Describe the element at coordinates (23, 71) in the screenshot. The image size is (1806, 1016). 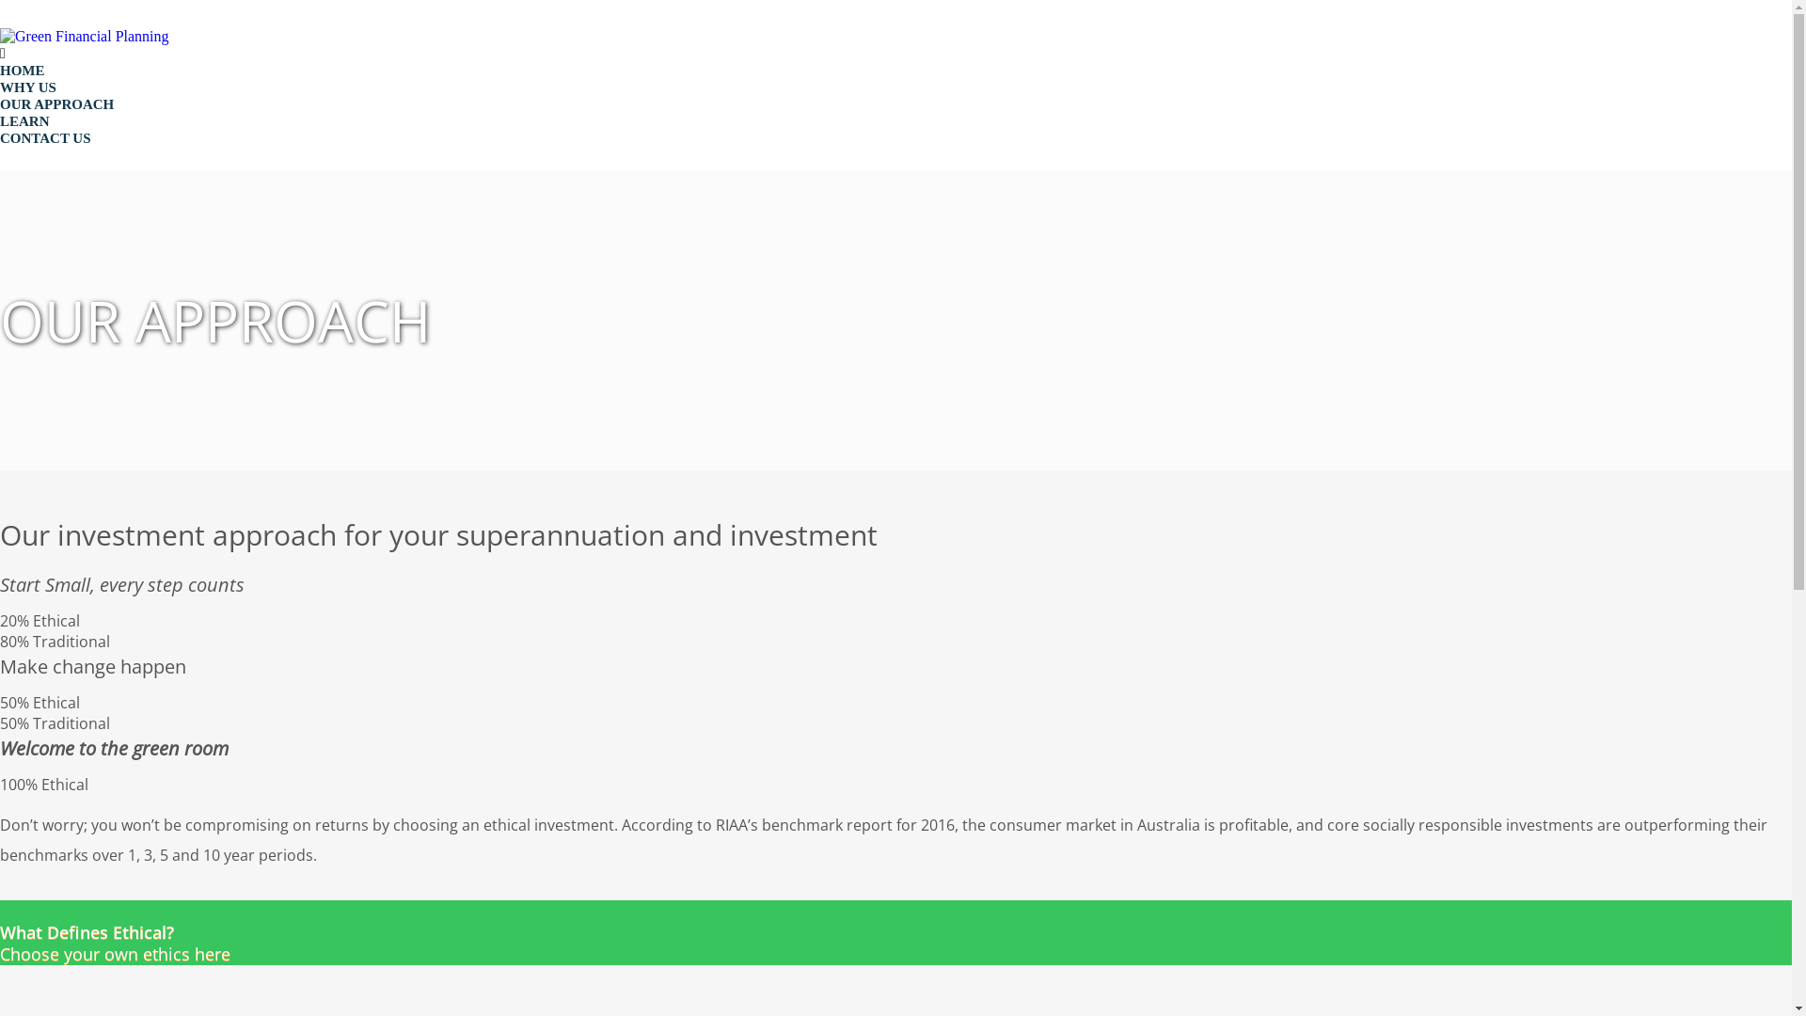
I see `HOME` at that location.